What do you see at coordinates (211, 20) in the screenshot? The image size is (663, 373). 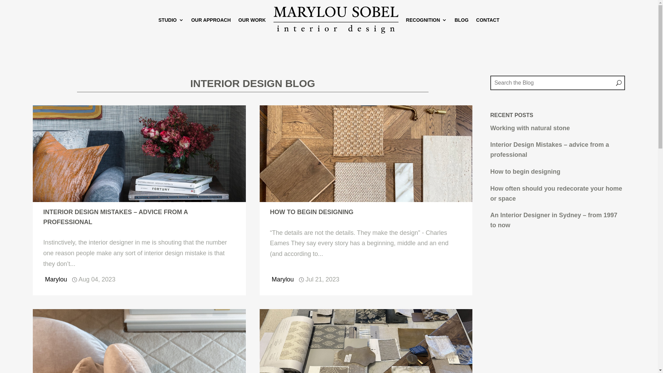 I see `OUR APPROACH` at bounding box center [211, 20].